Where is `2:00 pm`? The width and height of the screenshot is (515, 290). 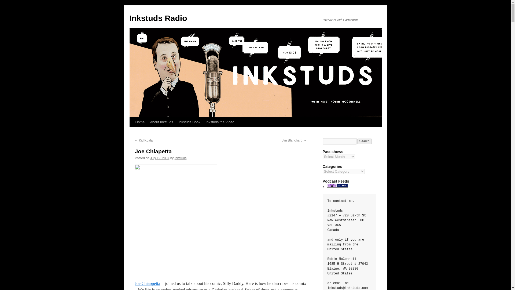 2:00 pm is located at coordinates (160, 158).